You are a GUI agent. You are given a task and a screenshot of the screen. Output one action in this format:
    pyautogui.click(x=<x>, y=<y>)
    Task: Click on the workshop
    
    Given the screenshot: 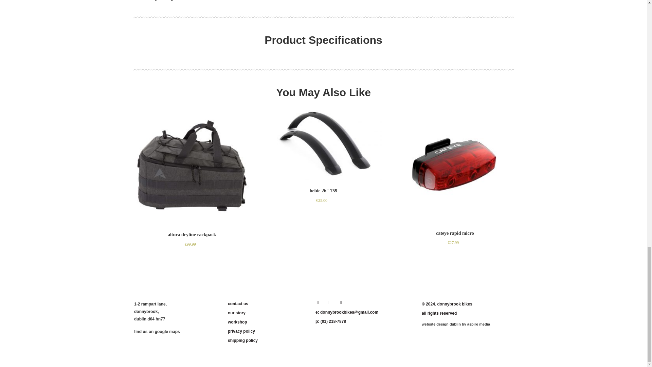 What is the action you would take?
    pyautogui.click(x=267, y=322)
    